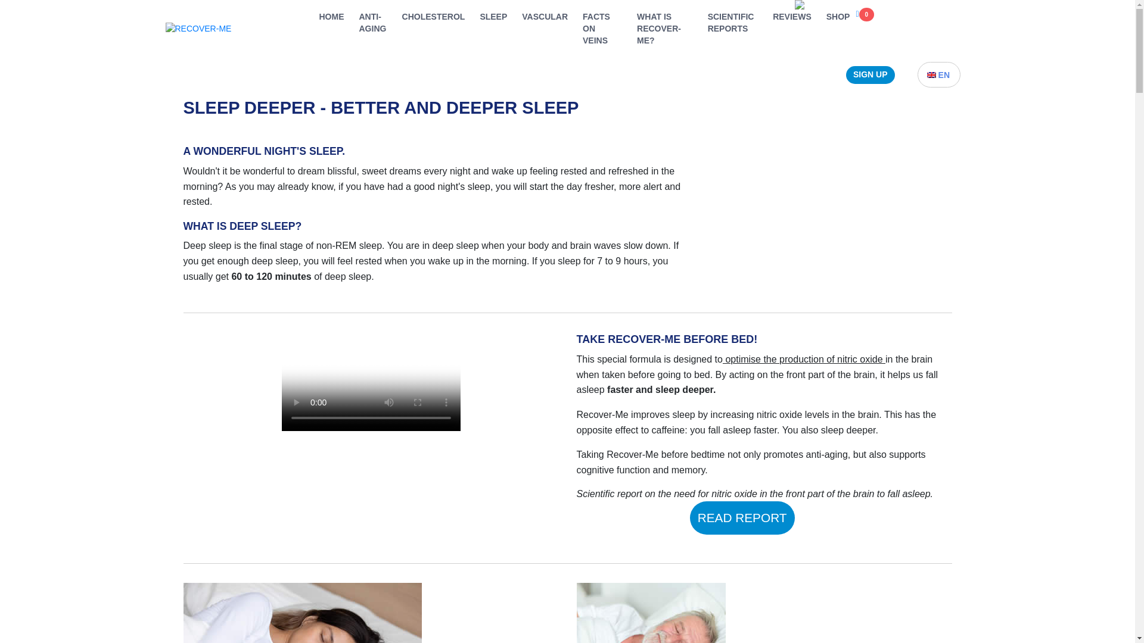 The image size is (1144, 643). What do you see at coordinates (602, 29) in the screenshot?
I see `FACTS ON VEINS` at bounding box center [602, 29].